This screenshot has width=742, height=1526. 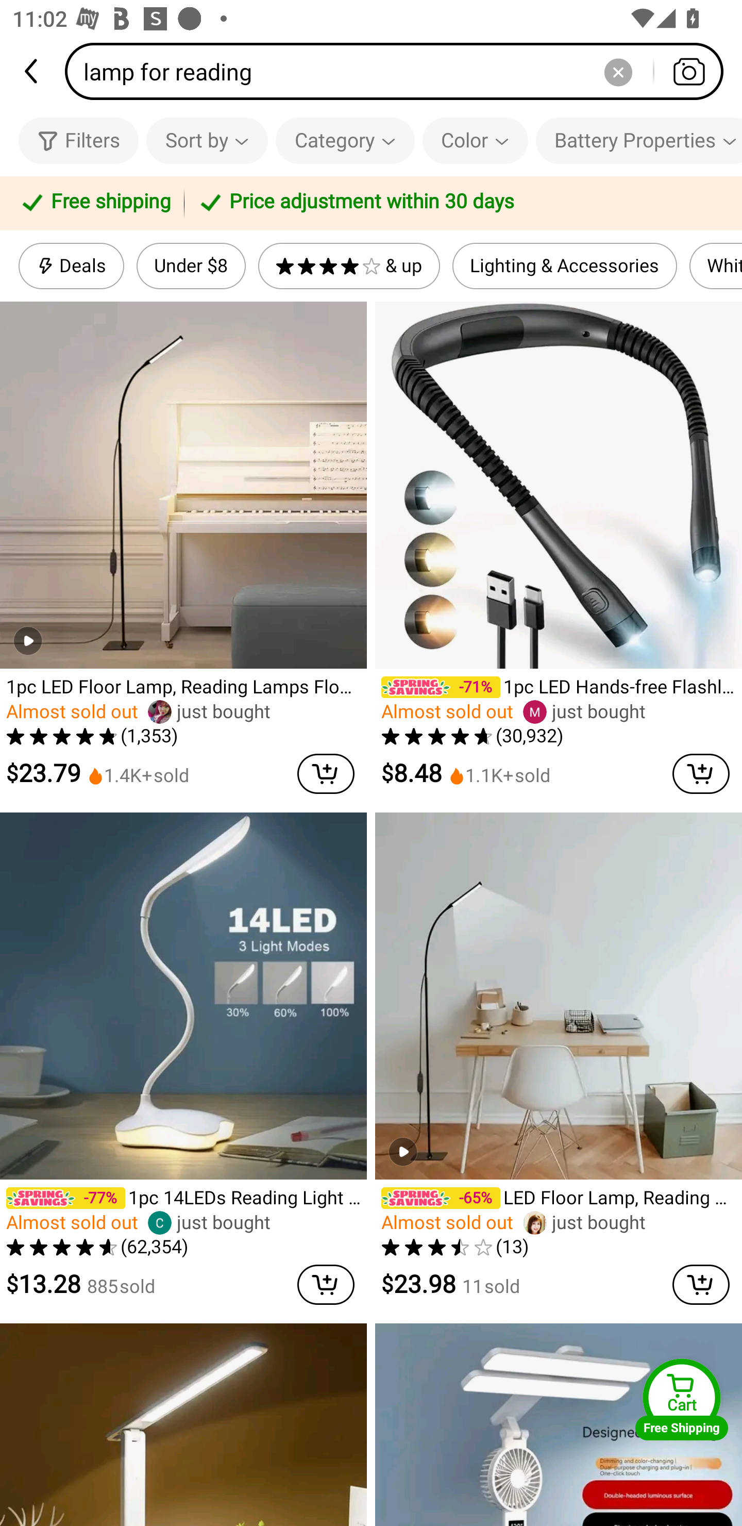 What do you see at coordinates (618, 71) in the screenshot?
I see `Delete search history` at bounding box center [618, 71].